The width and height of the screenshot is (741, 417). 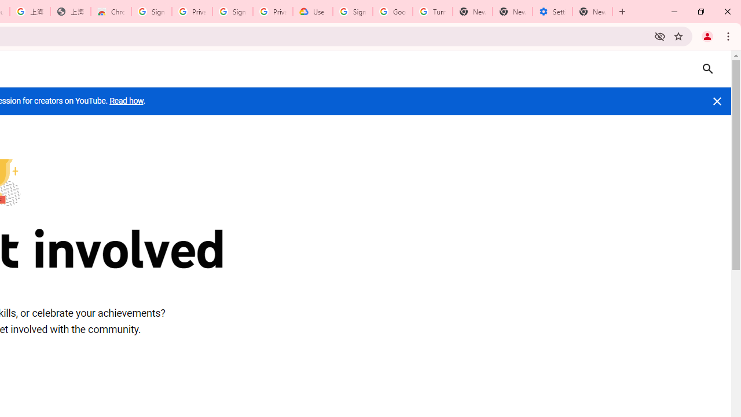 What do you see at coordinates (552, 12) in the screenshot?
I see `Settings - System` at bounding box center [552, 12].